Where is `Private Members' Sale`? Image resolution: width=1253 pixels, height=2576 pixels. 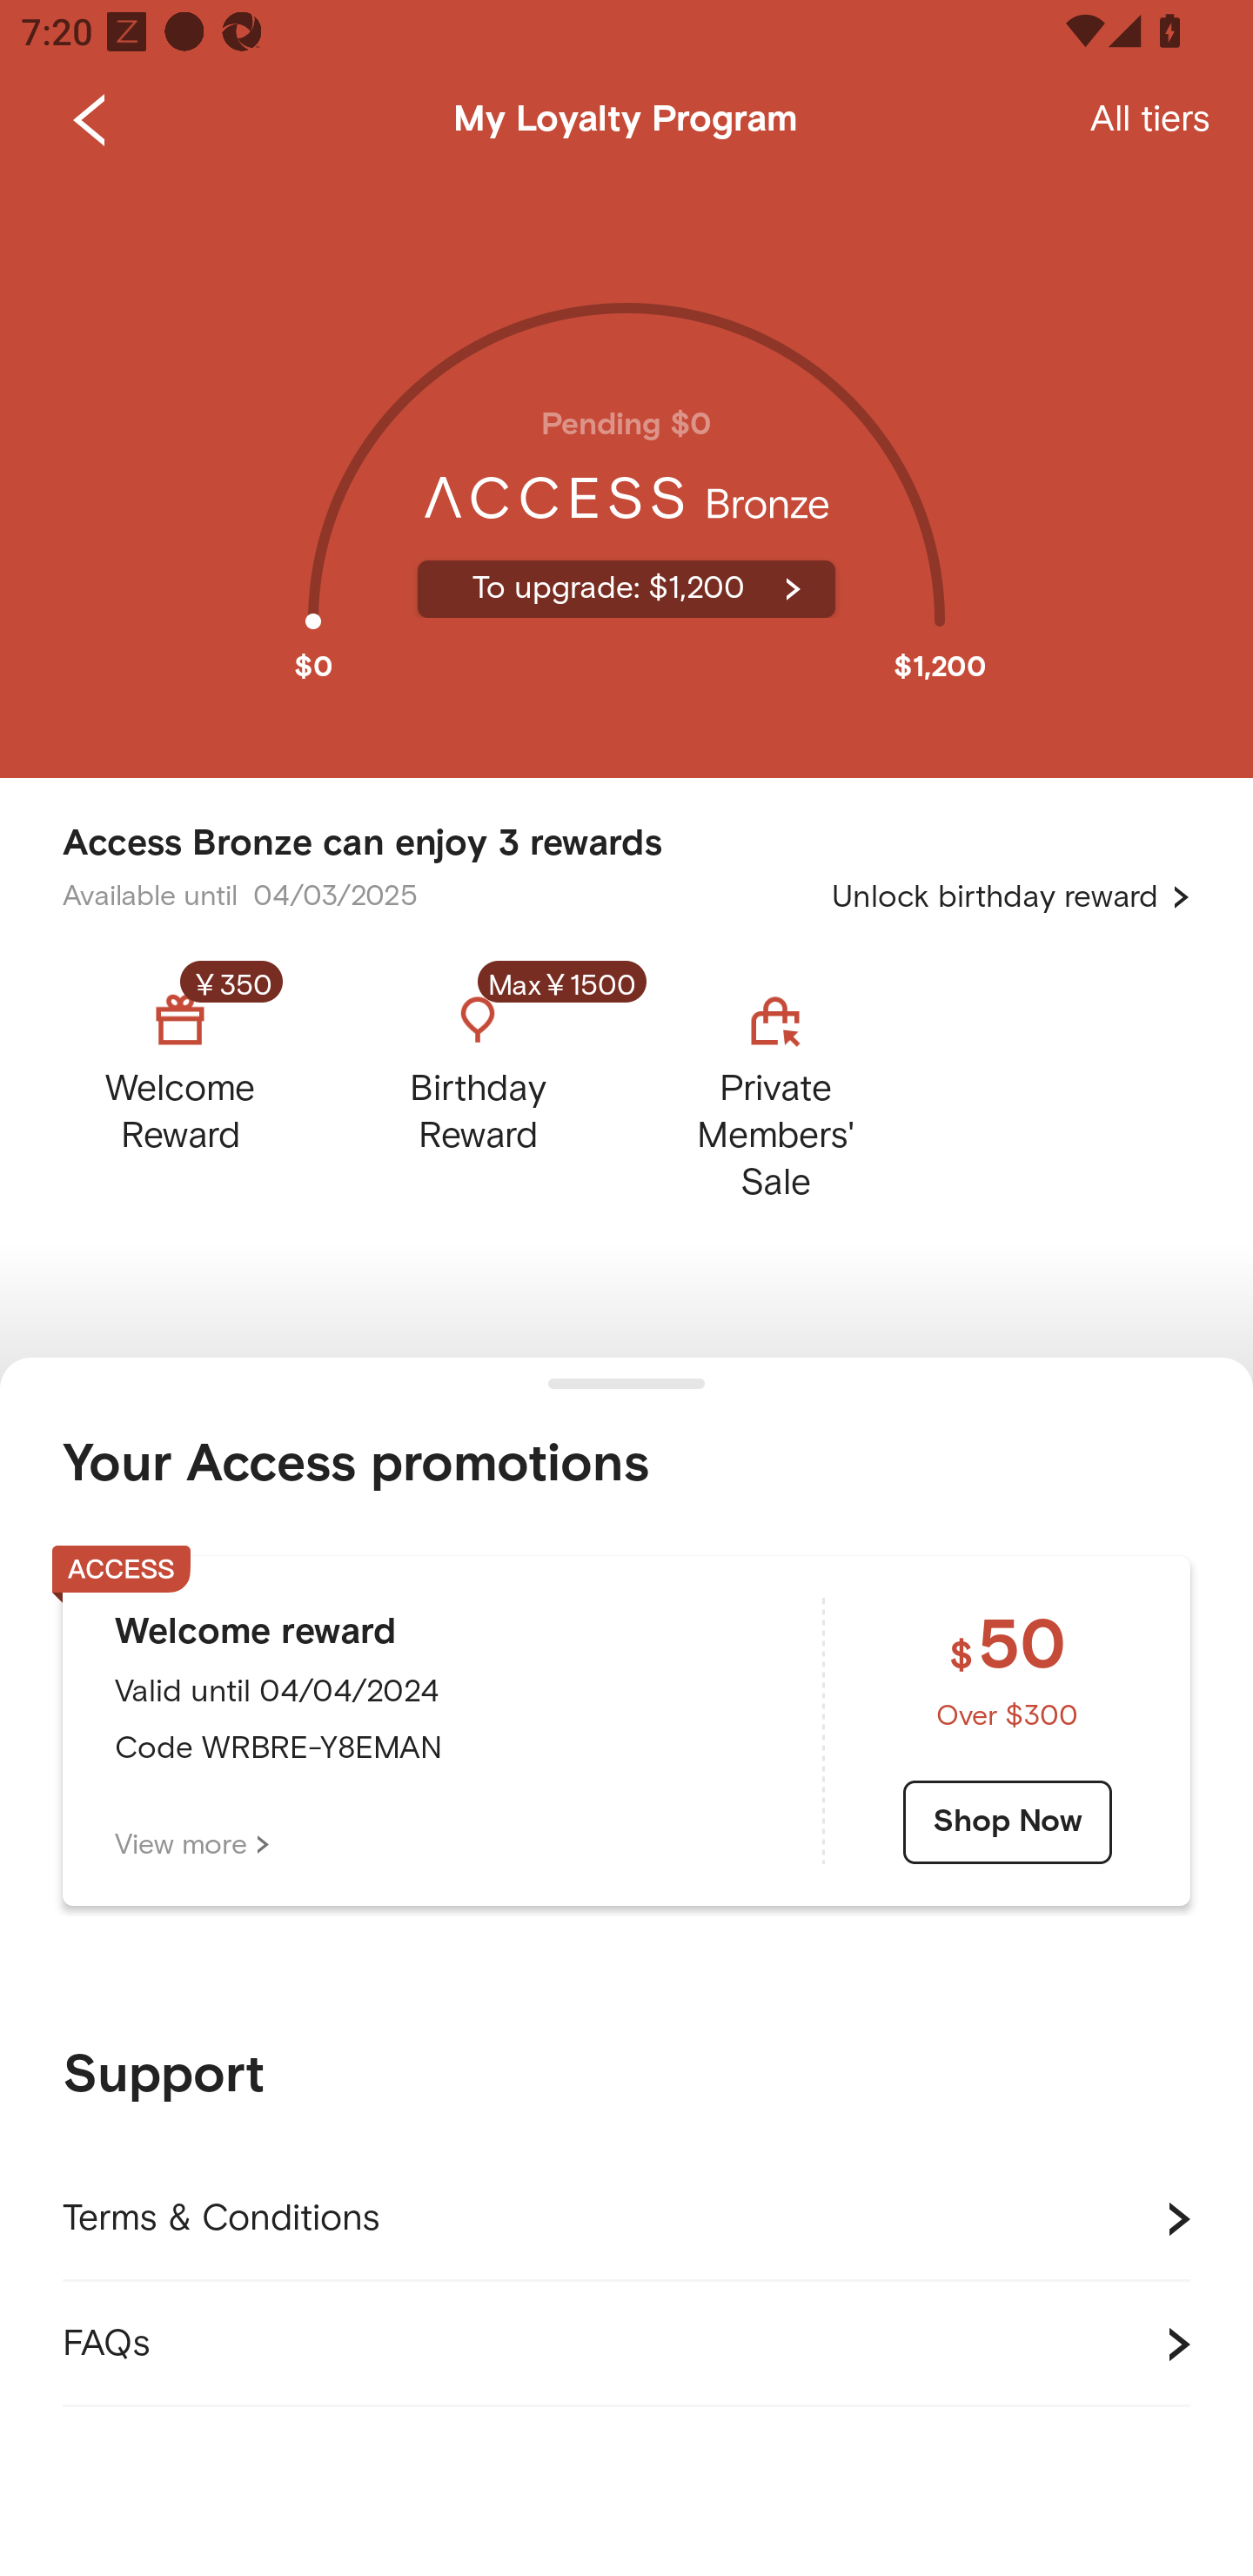
Private Members' Sale is located at coordinates (774, 1090).